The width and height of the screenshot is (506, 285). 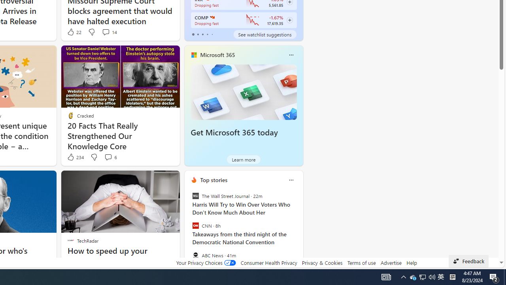 I want to click on Top stories, so click(x=213, y=180).